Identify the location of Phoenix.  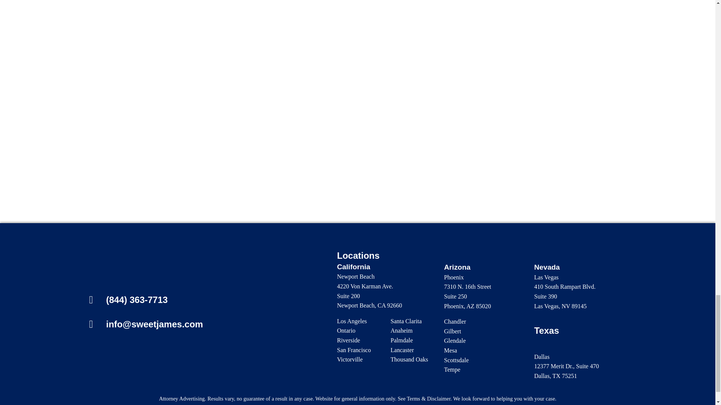
(454, 277).